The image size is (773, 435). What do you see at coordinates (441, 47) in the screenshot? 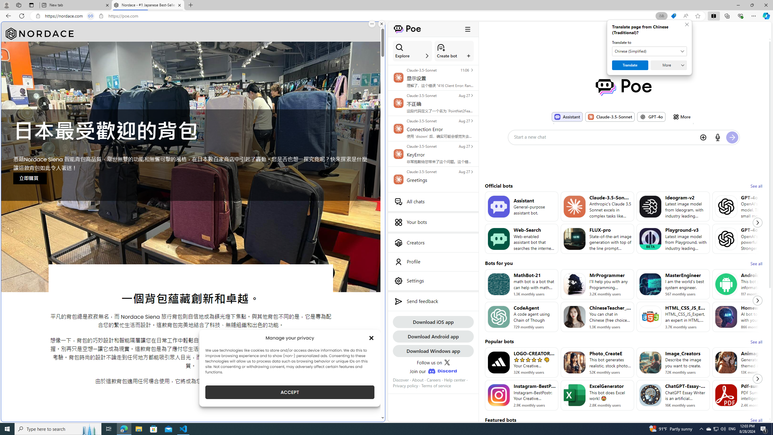
I see `Class: ManageBotsCardSection_createBotIcon__9JUYg` at bounding box center [441, 47].